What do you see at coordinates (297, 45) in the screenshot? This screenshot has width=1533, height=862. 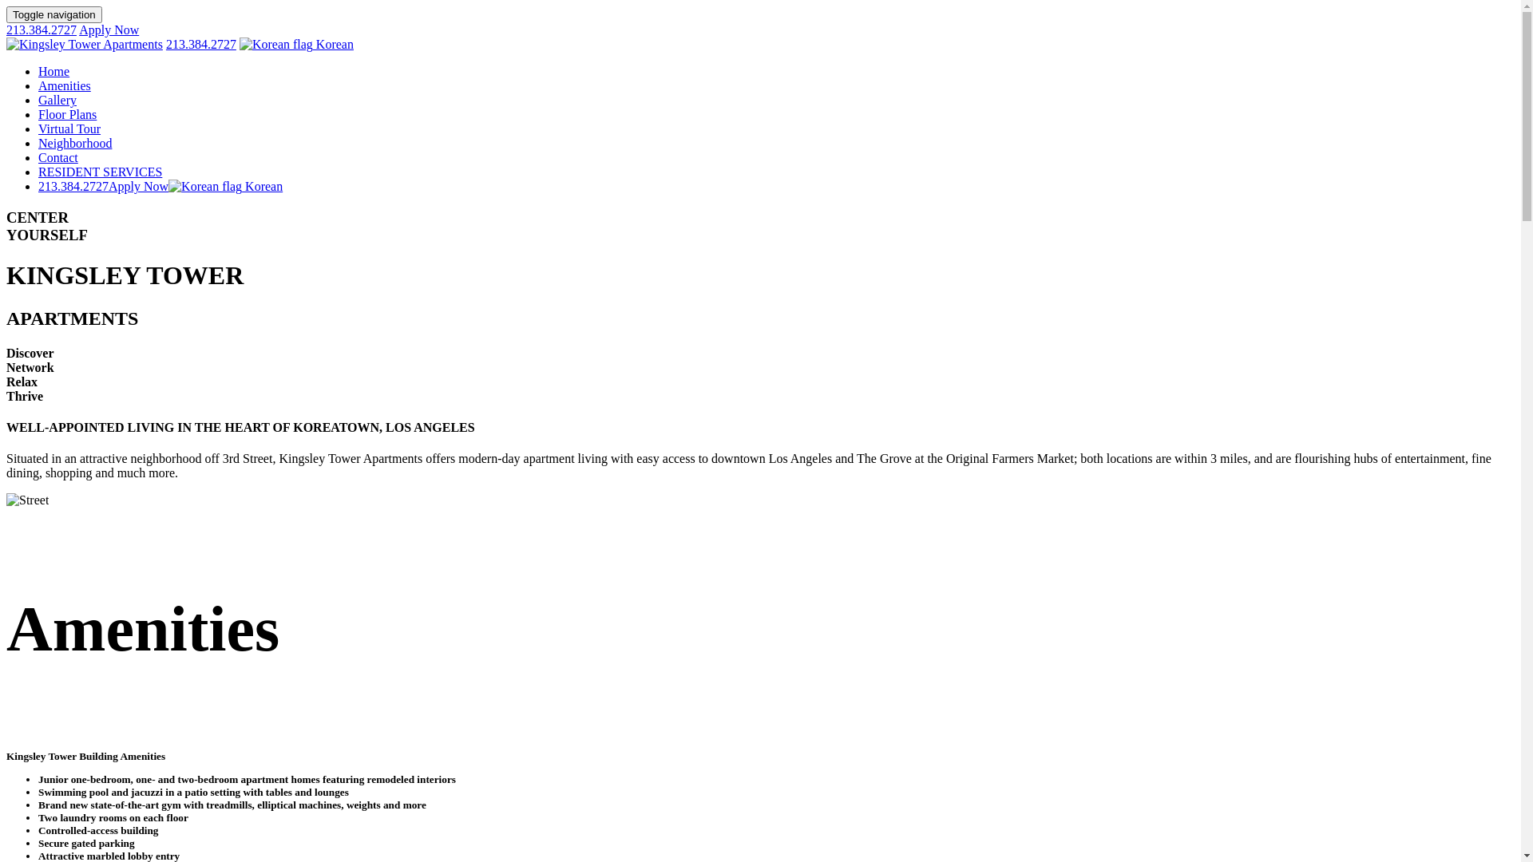 I see `Korean` at bounding box center [297, 45].